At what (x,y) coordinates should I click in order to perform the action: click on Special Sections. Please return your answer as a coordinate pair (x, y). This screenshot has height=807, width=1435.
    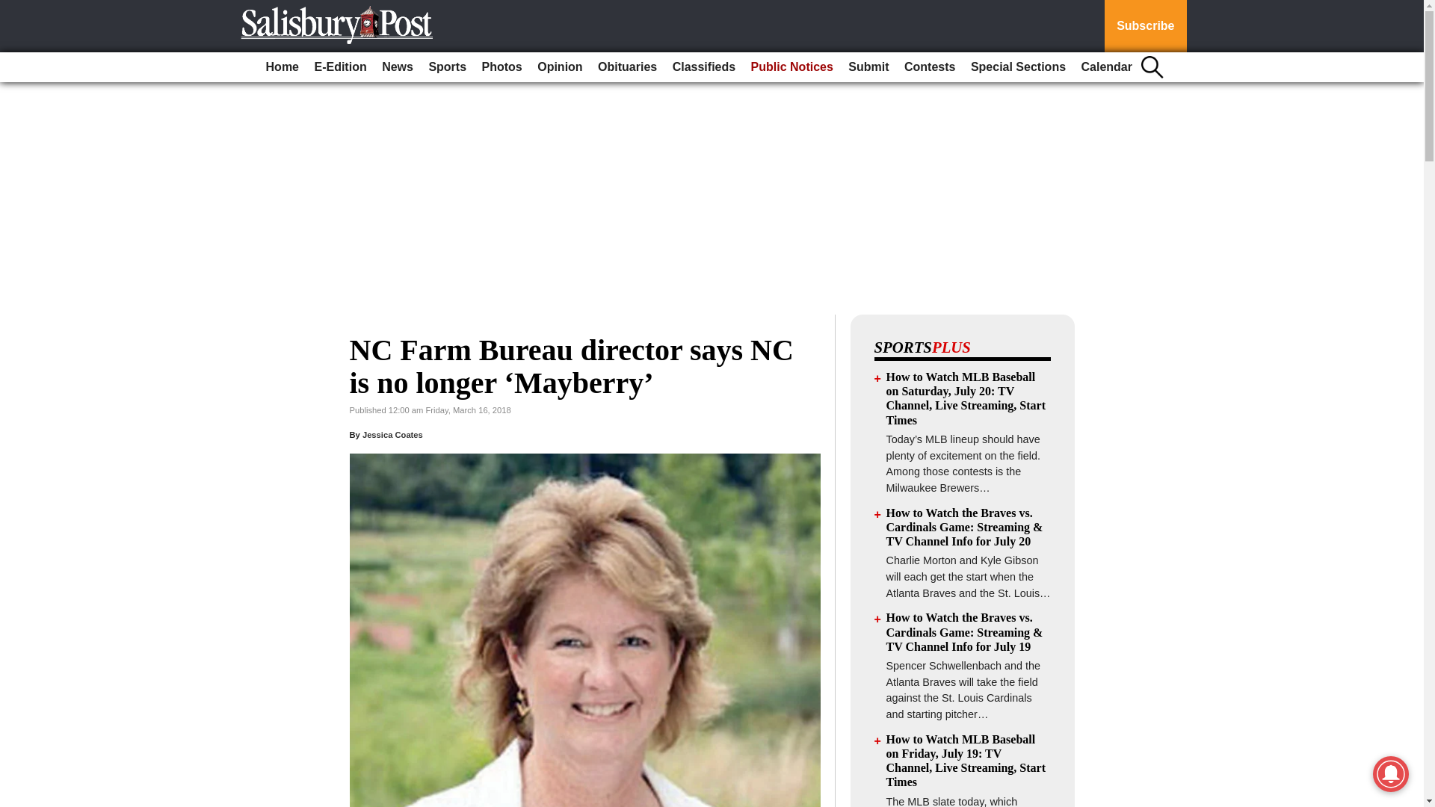
    Looking at the image, I should click on (1018, 67).